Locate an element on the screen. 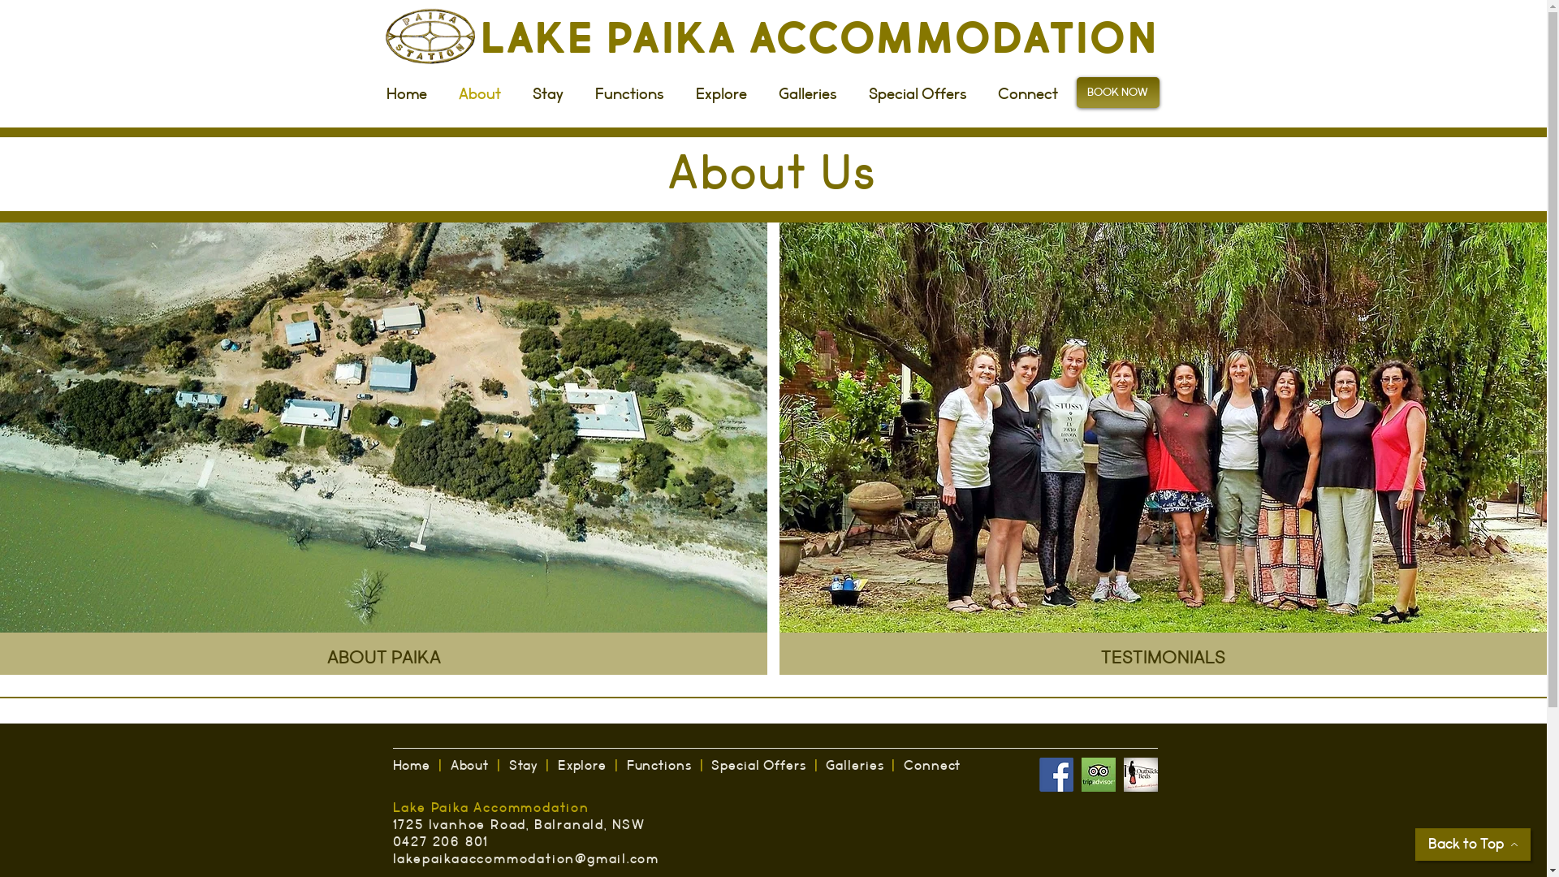  Galleries is located at coordinates (812, 93).